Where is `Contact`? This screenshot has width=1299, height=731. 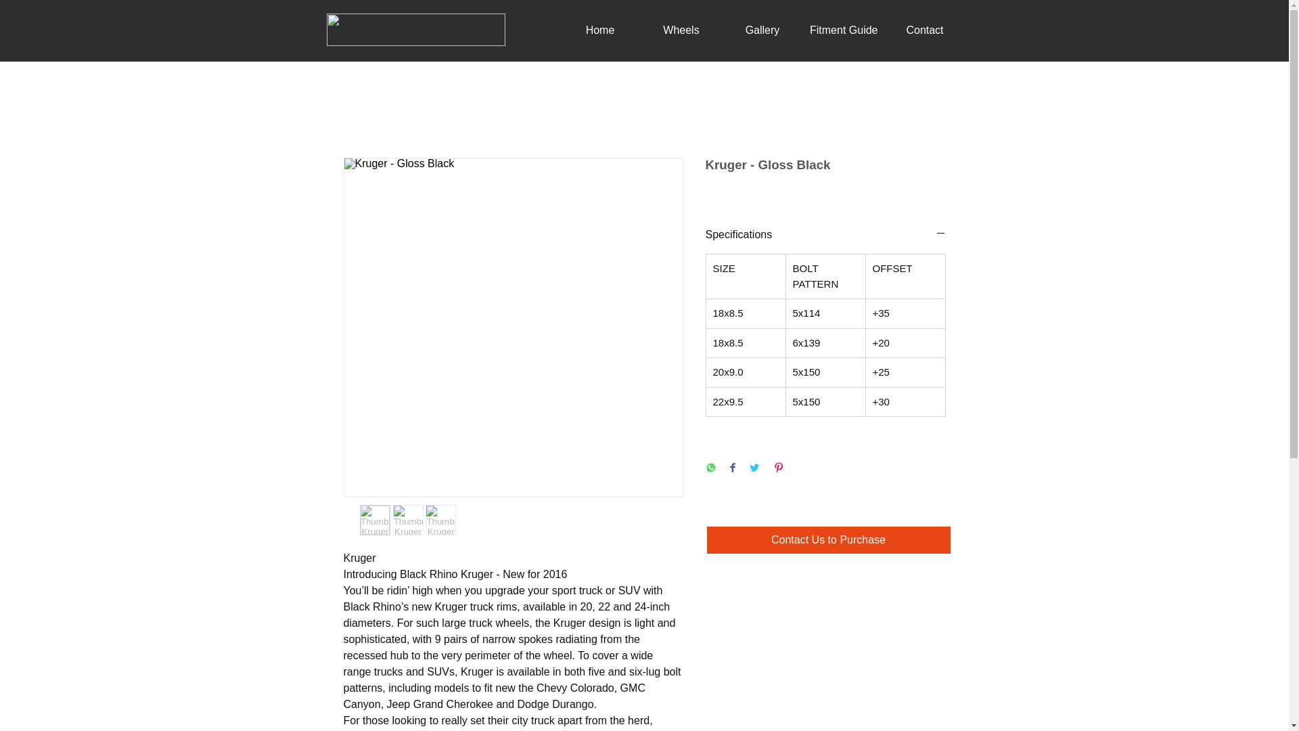 Contact is located at coordinates (924, 30).